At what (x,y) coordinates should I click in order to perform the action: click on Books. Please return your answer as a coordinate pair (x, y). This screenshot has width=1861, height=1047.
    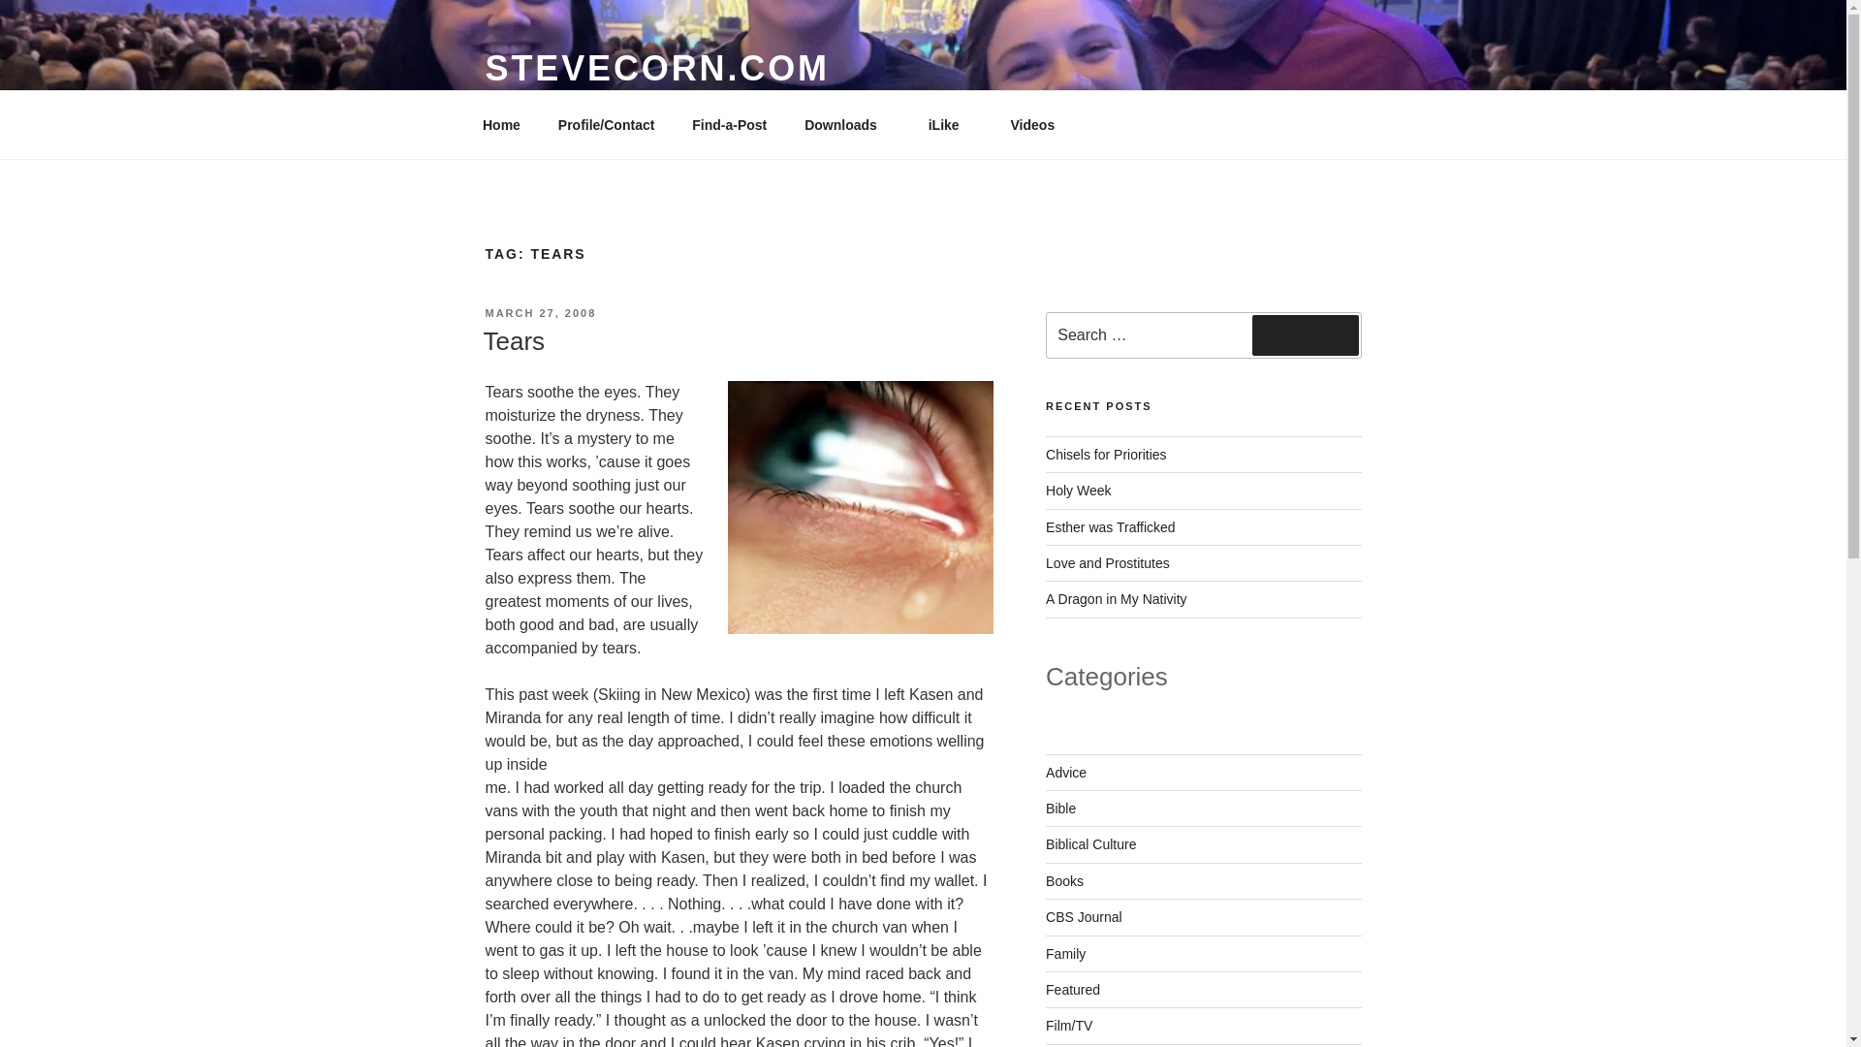
    Looking at the image, I should click on (1064, 880).